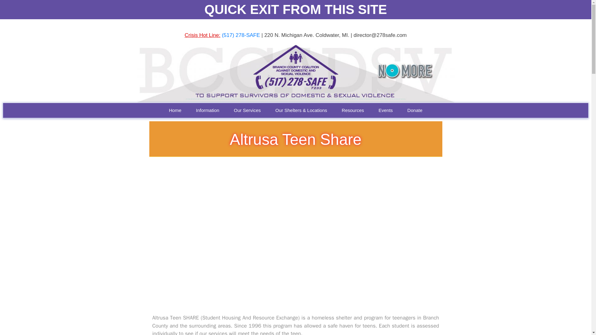 Image resolution: width=596 pixels, height=335 pixels. What do you see at coordinates (175, 110) in the screenshot?
I see `Home` at bounding box center [175, 110].